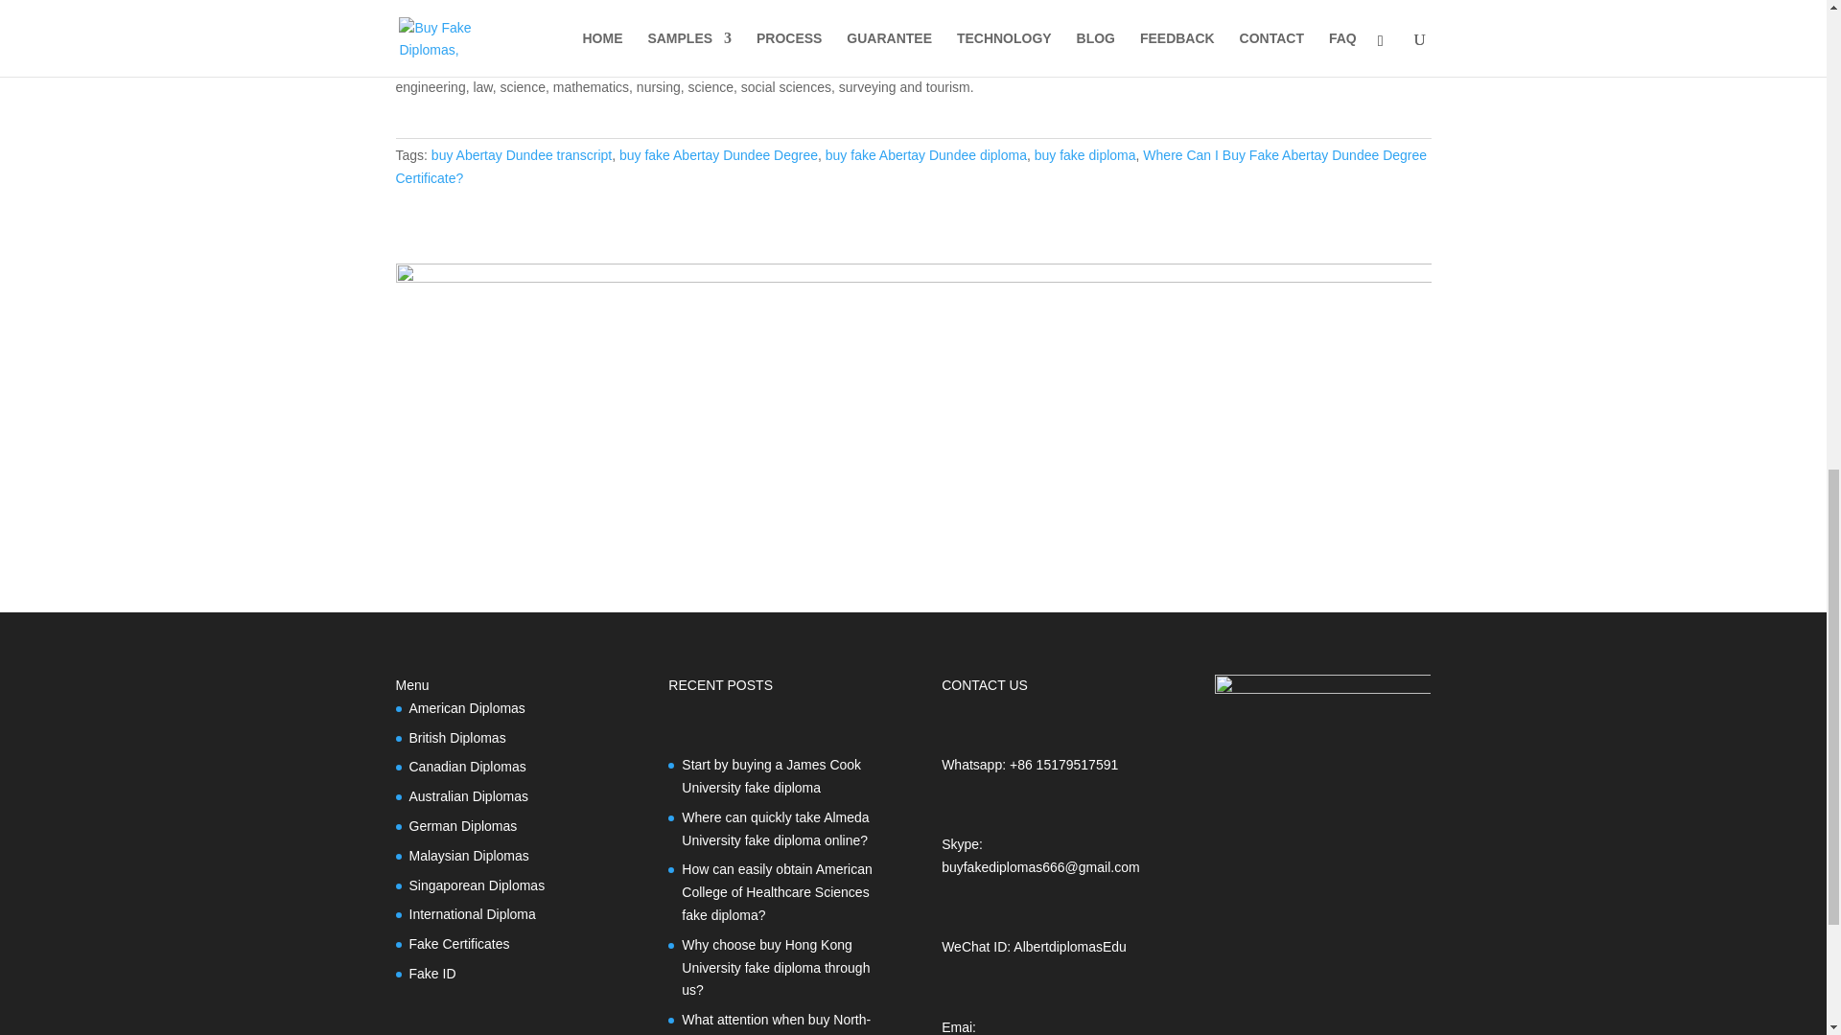 This screenshot has height=1035, width=1841. I want to click on Singaporean Diplomas, so click(477, 885).